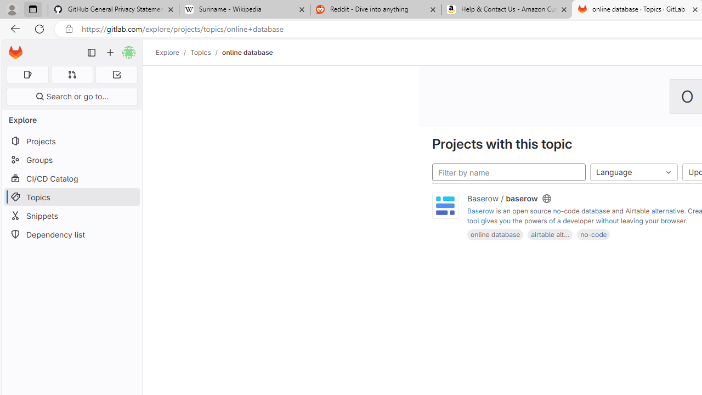 The image size is (702, 395). What do you see at coordinates (481, 211) in the screenshot?
I see `Baserow` at bounding box center [481, 211].